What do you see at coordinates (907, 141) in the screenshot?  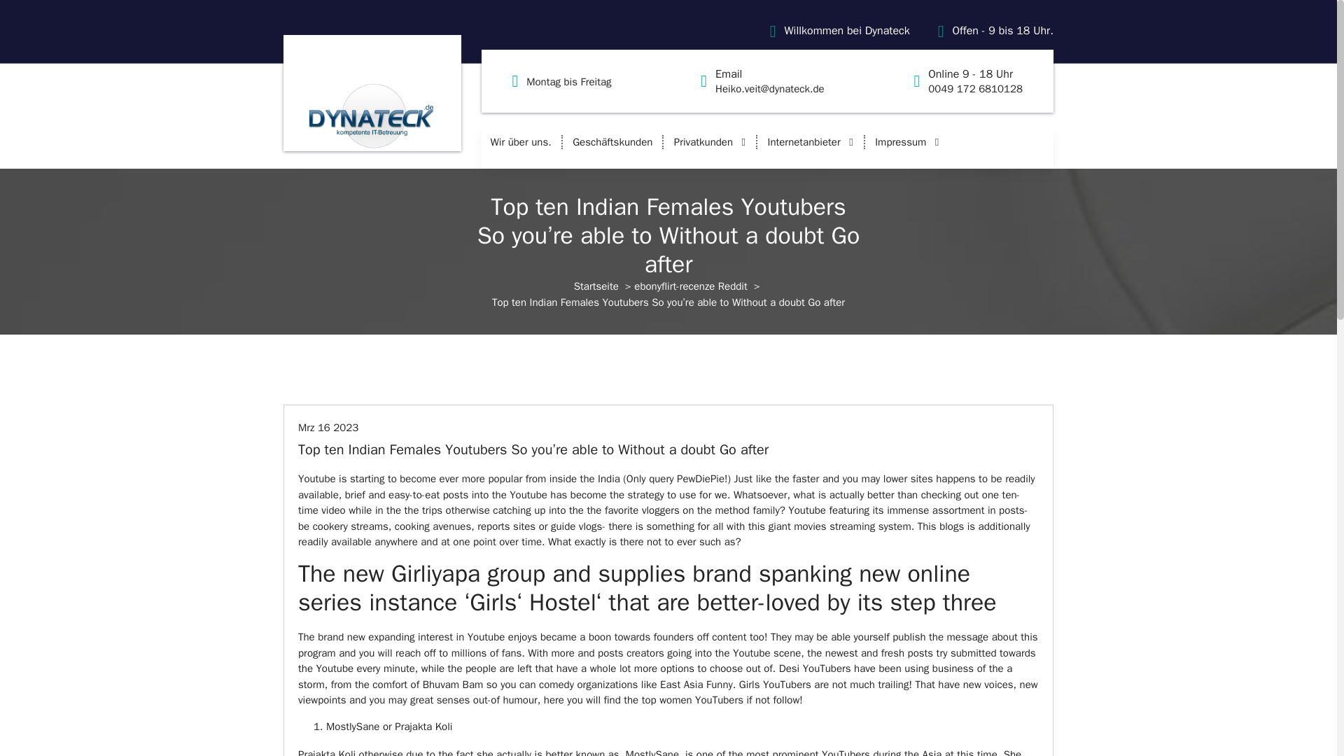 I see `Impressum` at bounding box center [907, 141].